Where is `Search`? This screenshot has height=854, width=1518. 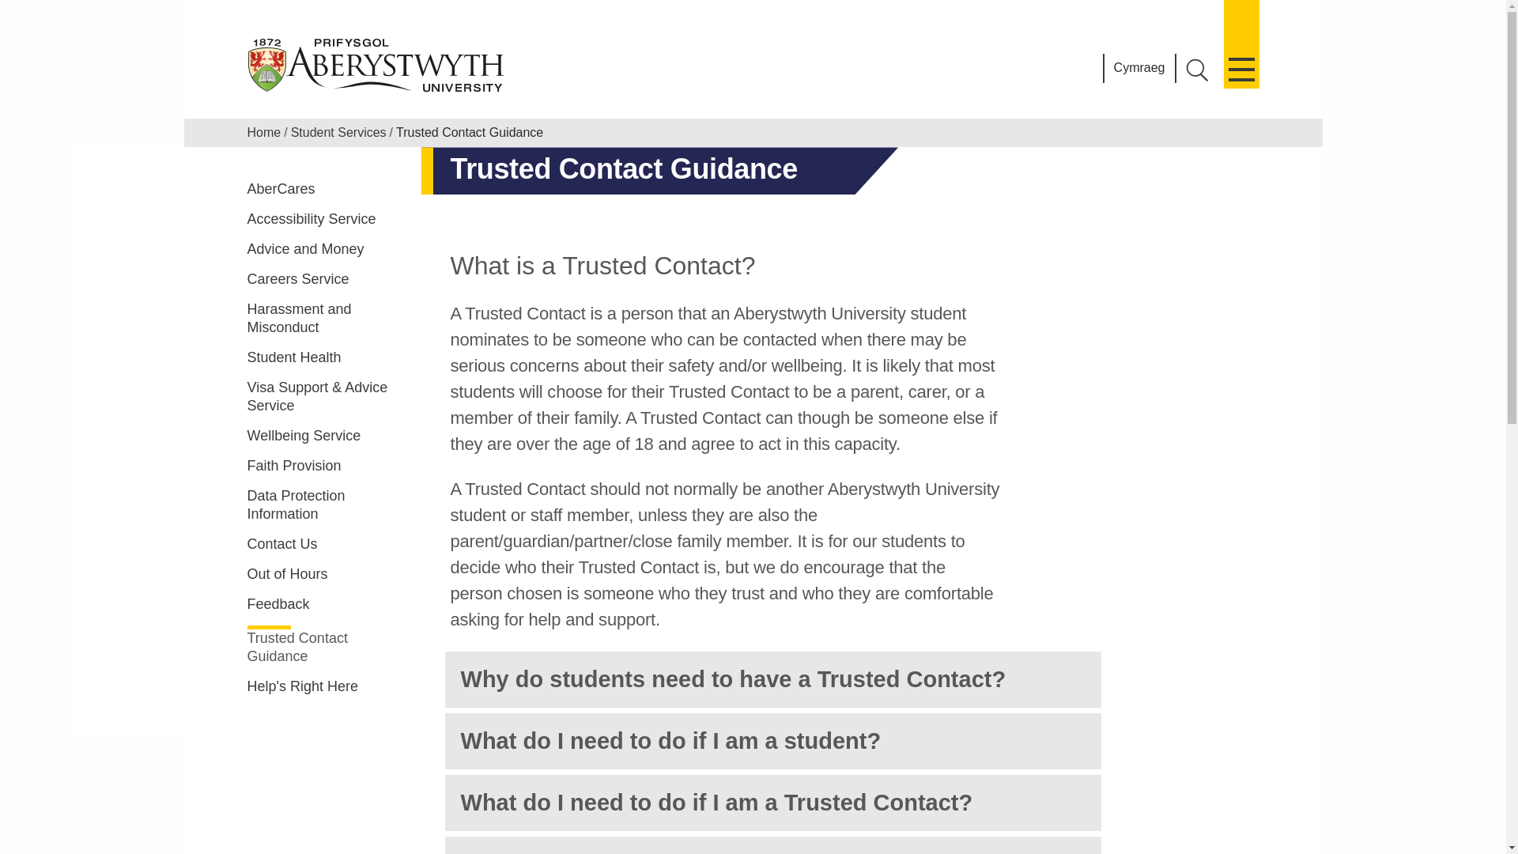
Search is located at coordinates (1197, 70).